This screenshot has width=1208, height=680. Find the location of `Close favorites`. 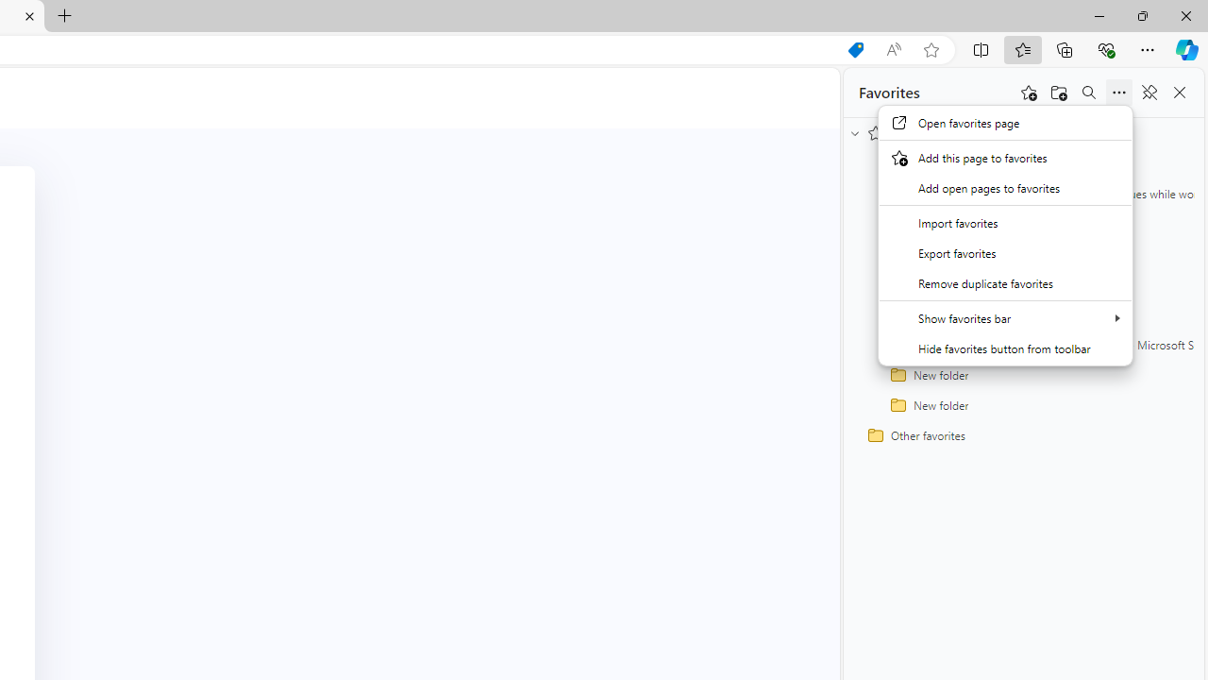

Close favorites is located at coordinates (1180, 93).